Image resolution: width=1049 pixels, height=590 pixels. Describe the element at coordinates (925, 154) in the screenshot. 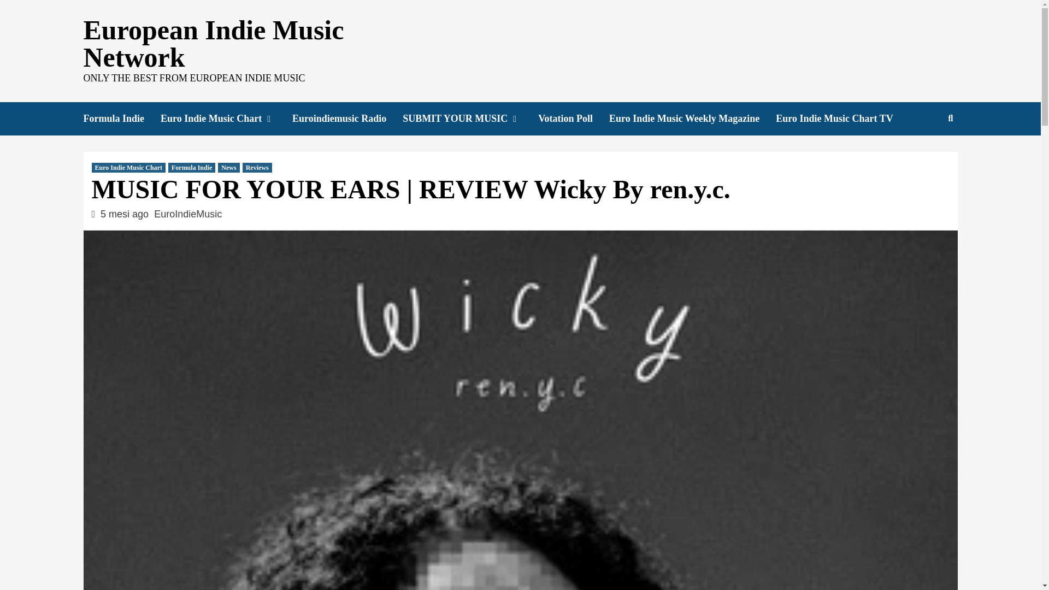

I see `Cerca` at that location.